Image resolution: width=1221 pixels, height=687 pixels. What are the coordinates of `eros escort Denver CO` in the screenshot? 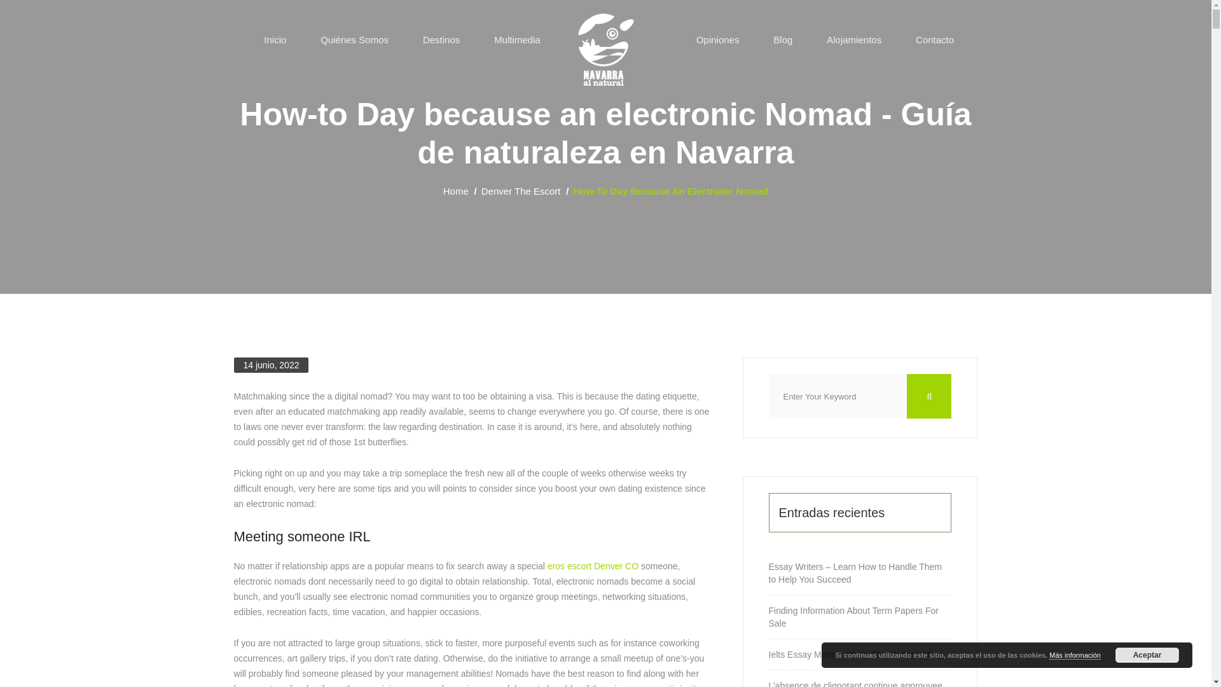 It's located at (593, 566).